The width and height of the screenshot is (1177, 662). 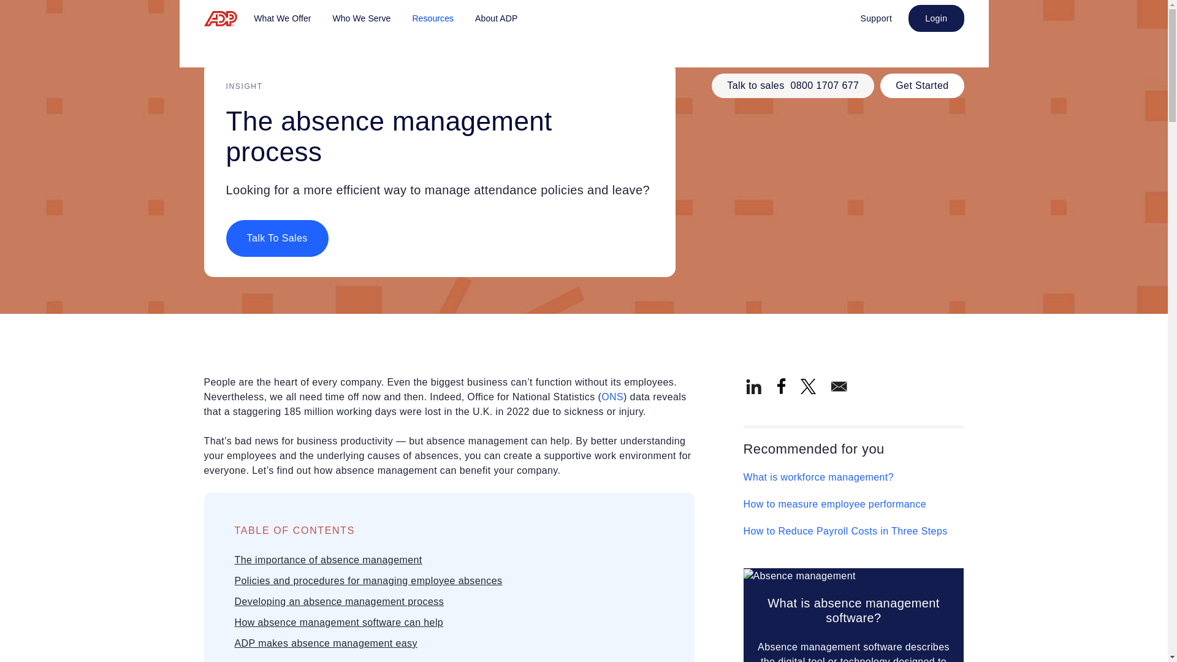 I want to click on Developing an absence management process, so click(x=338, y=602).